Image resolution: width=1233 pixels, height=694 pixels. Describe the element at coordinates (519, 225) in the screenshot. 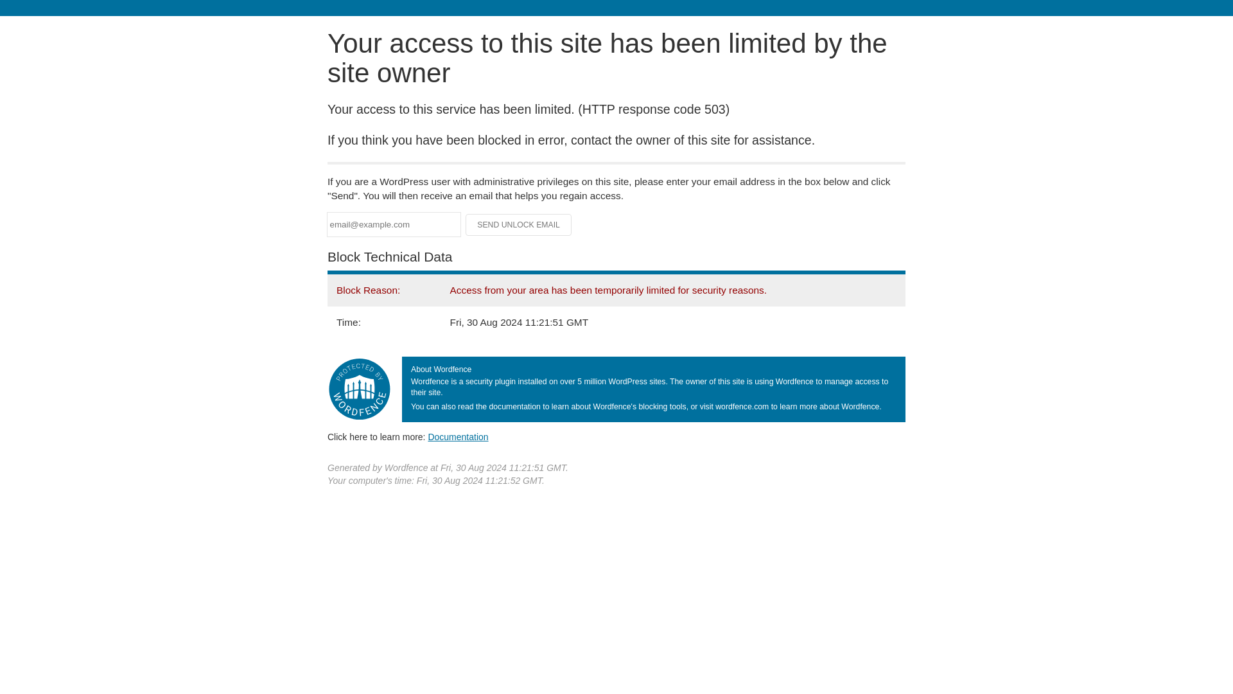

I see `Send Unlock Email` at that location.